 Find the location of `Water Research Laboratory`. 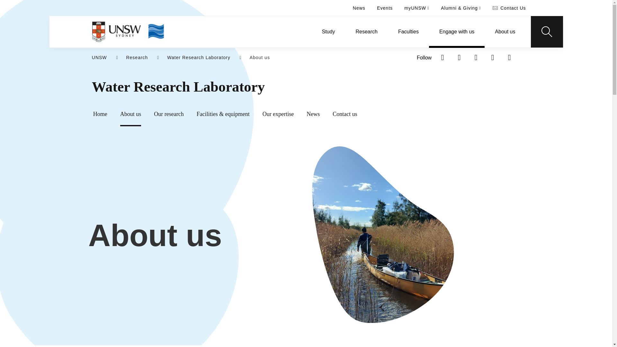

Water Research Laboratory is located at coordinates (327, 87).